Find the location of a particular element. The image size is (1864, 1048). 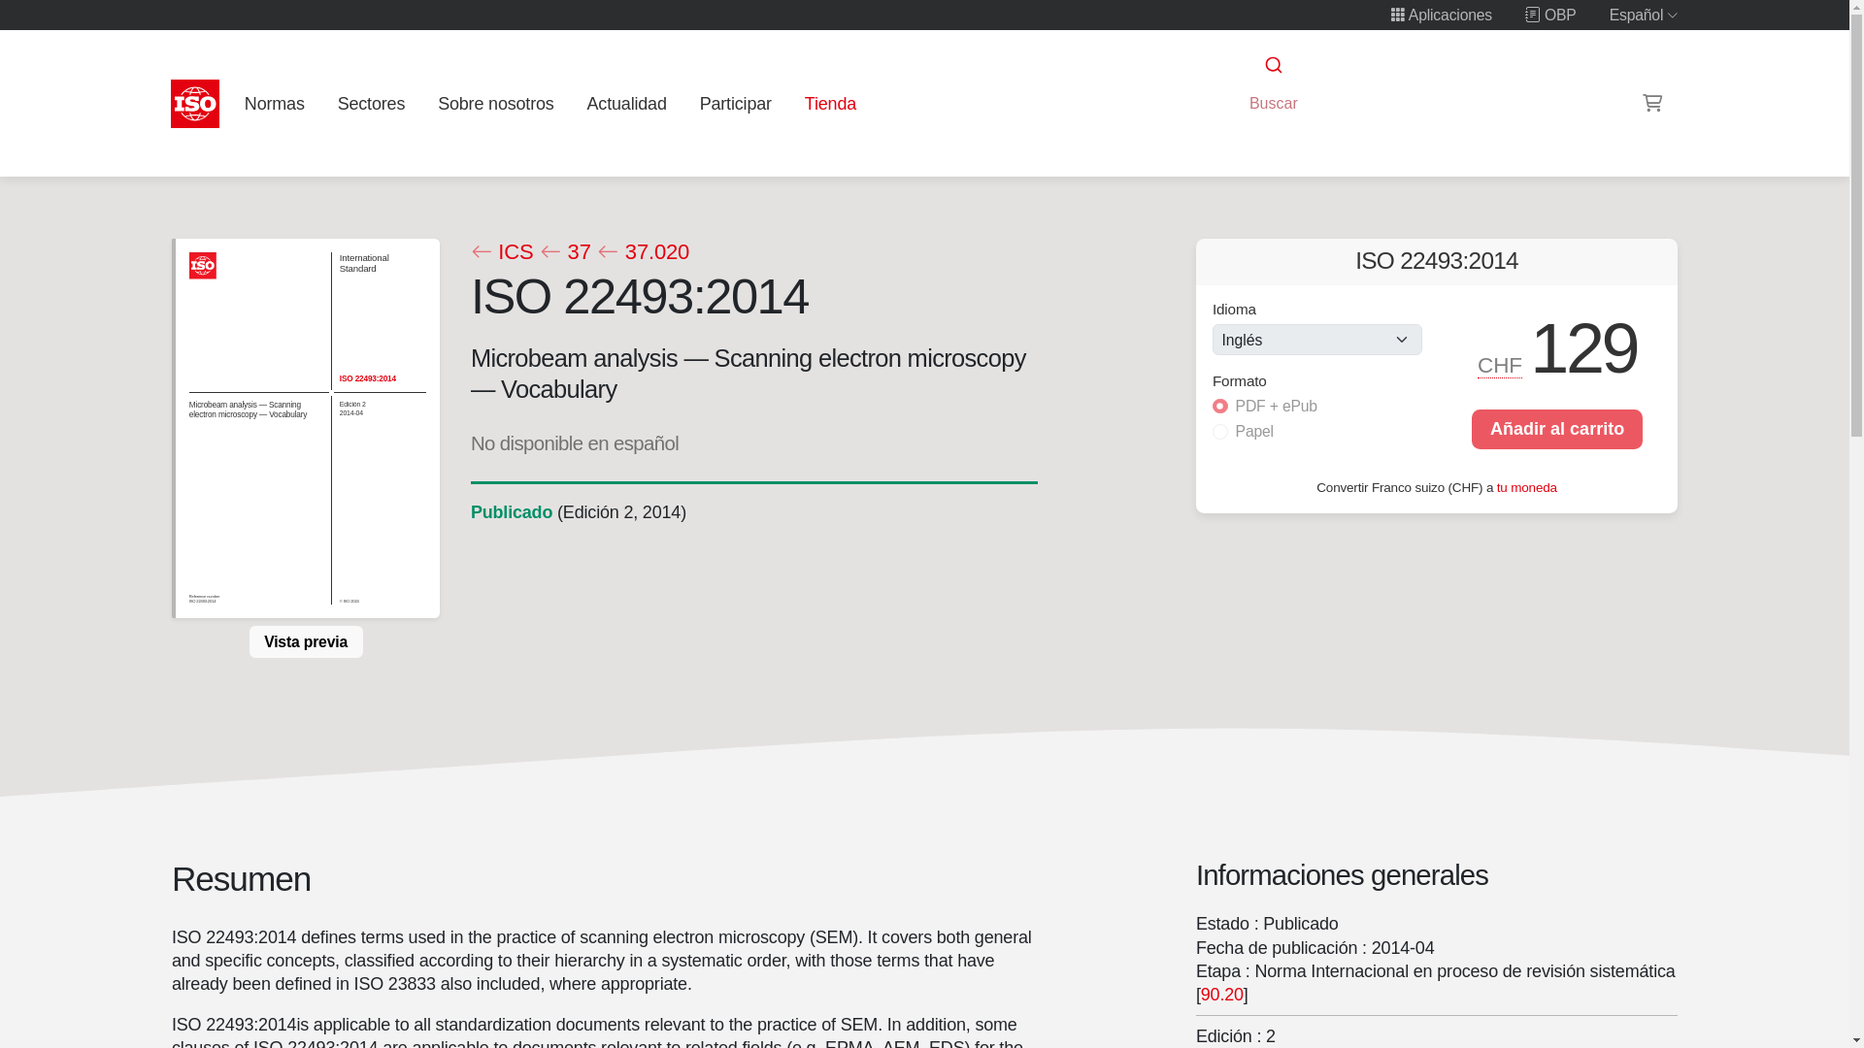

Normas is located at coordinates (274, 103).